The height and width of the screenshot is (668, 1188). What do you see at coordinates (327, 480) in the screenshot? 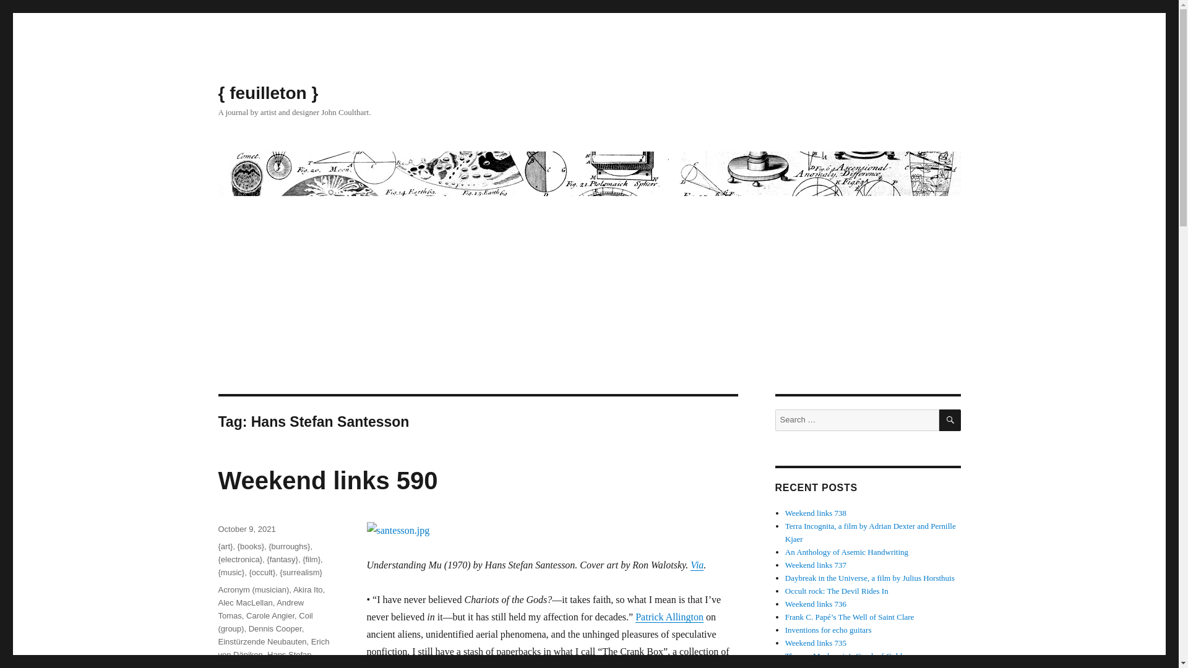
I see `Weekend links 590` at bounding box center [327, 480].